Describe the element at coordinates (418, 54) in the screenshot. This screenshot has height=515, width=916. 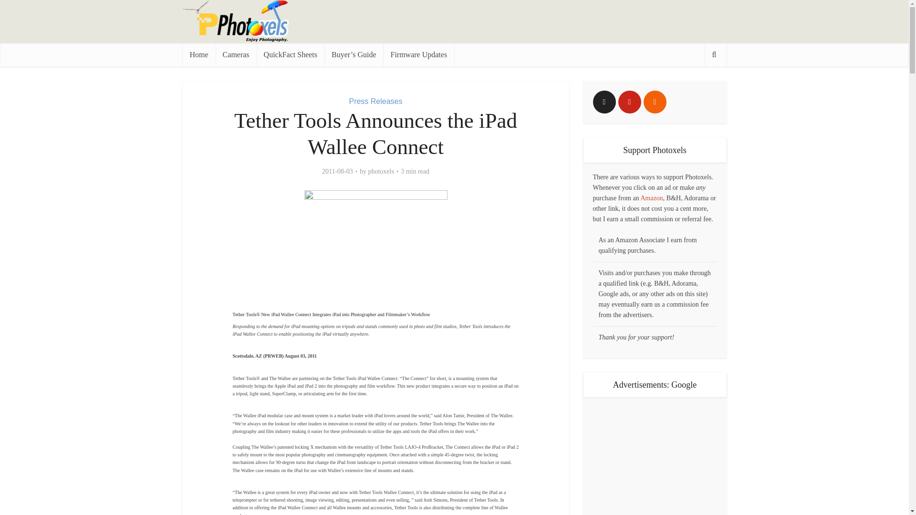
I see `Firmware Updates` at that location.